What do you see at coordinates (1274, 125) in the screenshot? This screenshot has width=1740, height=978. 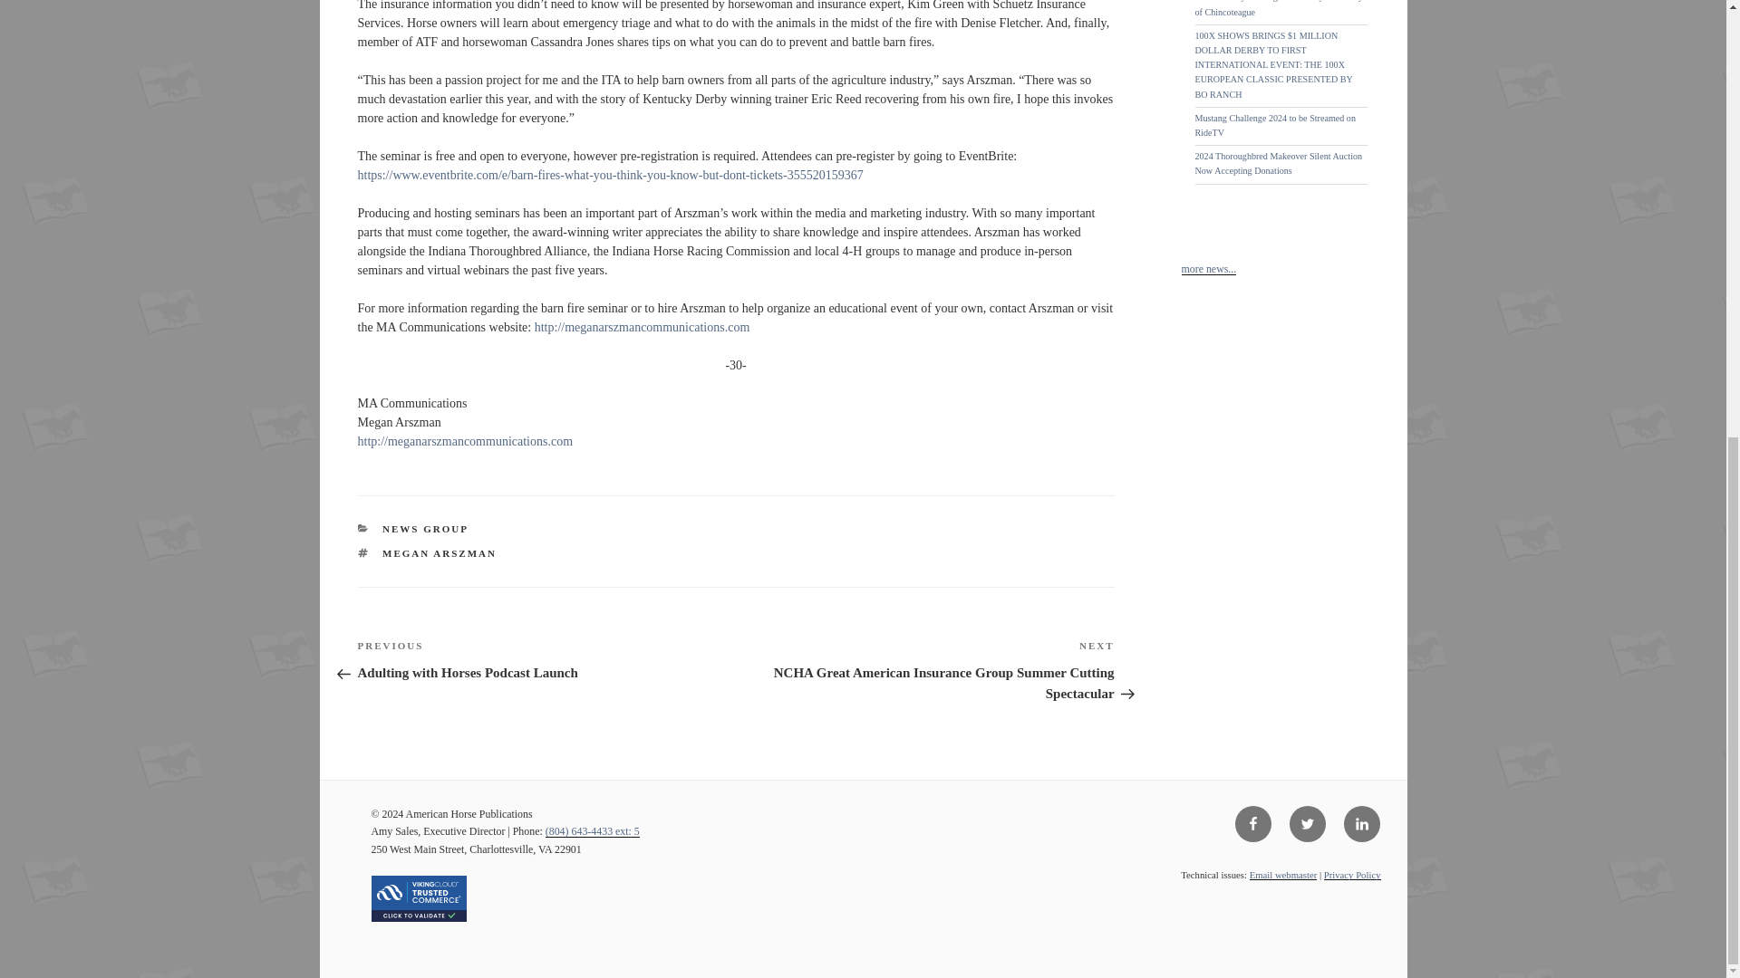 I see `Mustang Challenge 2024 to be Streamed on RideTV` at bounding box center [1274, 125].